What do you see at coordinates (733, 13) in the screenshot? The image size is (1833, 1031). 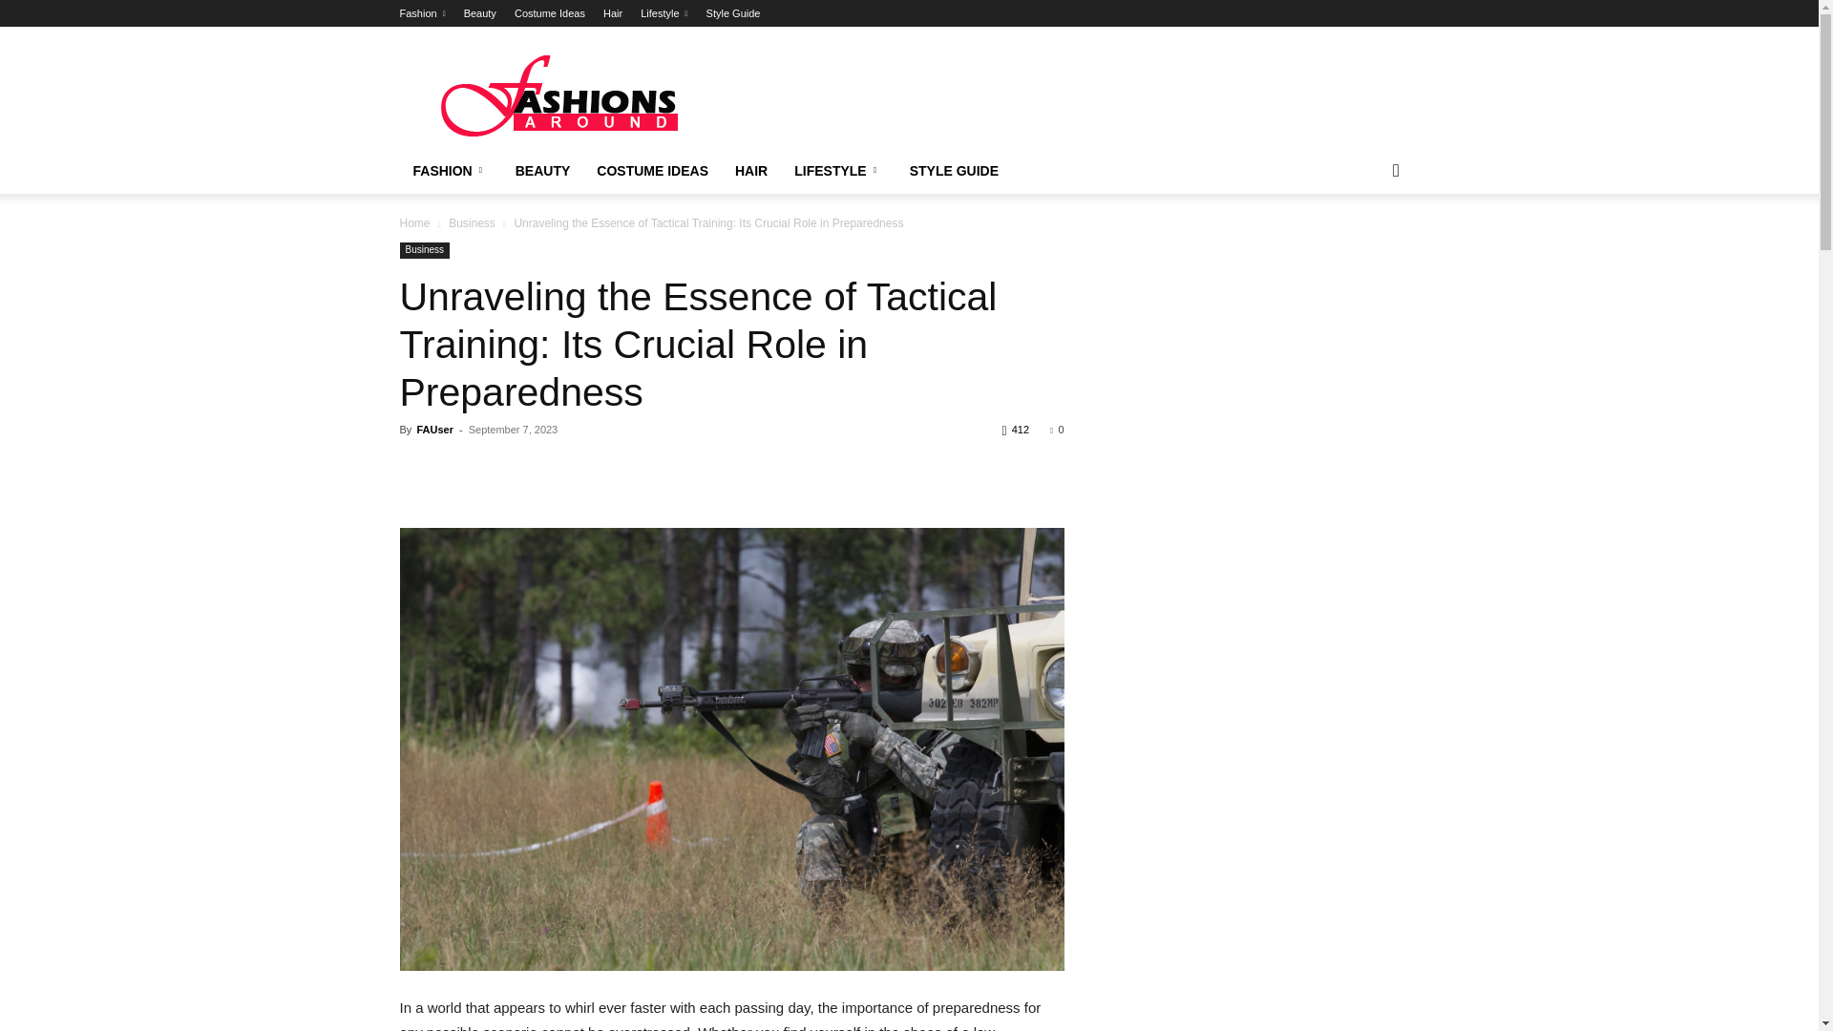 I see `Style Guide` at bounding box center [733, 13].